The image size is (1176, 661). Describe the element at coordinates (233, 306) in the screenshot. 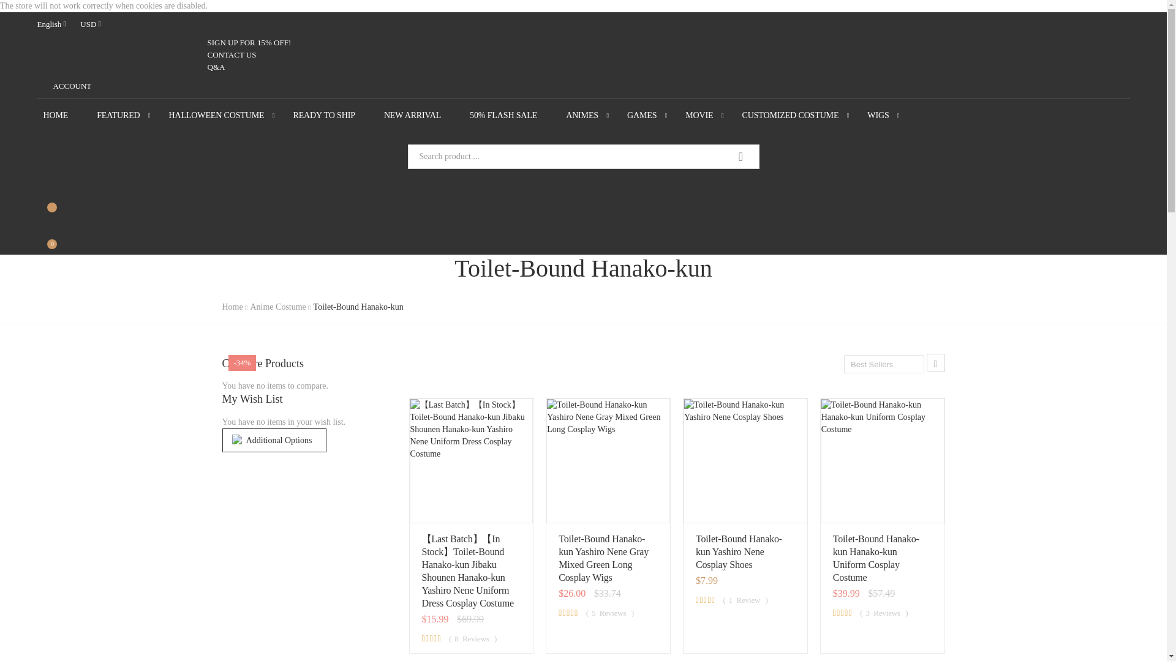

I see `Go to Home Page` at that location.